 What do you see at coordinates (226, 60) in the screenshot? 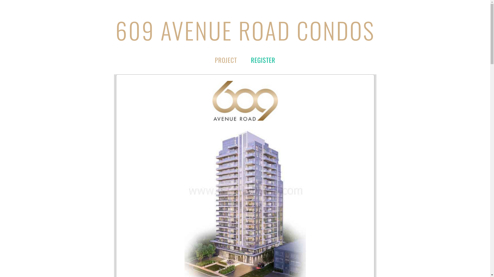
I see `PROJECT` at bounding box center [226, 60].